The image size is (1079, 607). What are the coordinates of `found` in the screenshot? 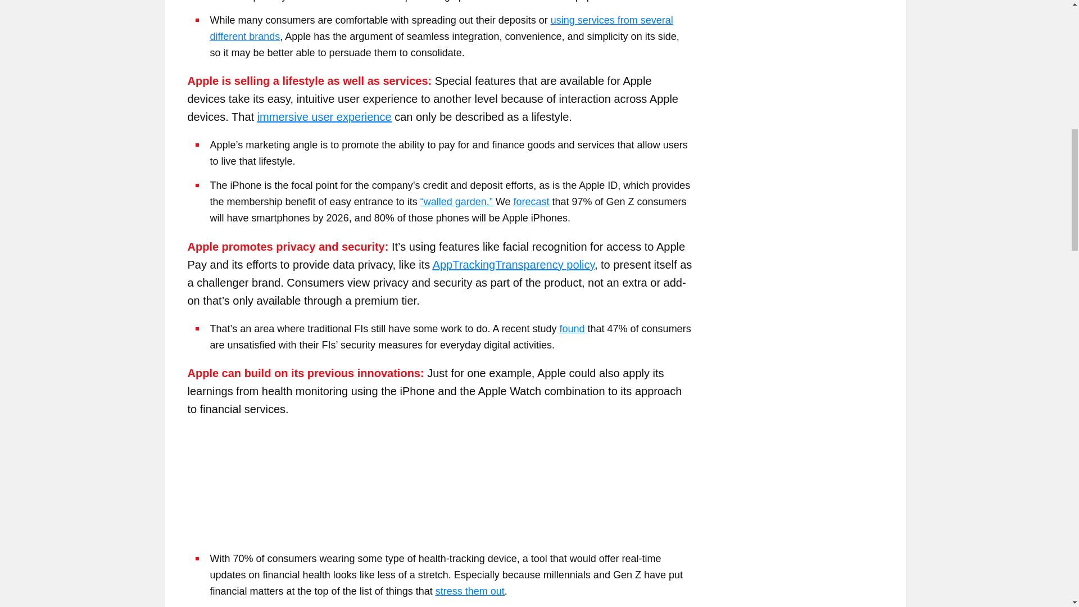 It's located at (572, 328).